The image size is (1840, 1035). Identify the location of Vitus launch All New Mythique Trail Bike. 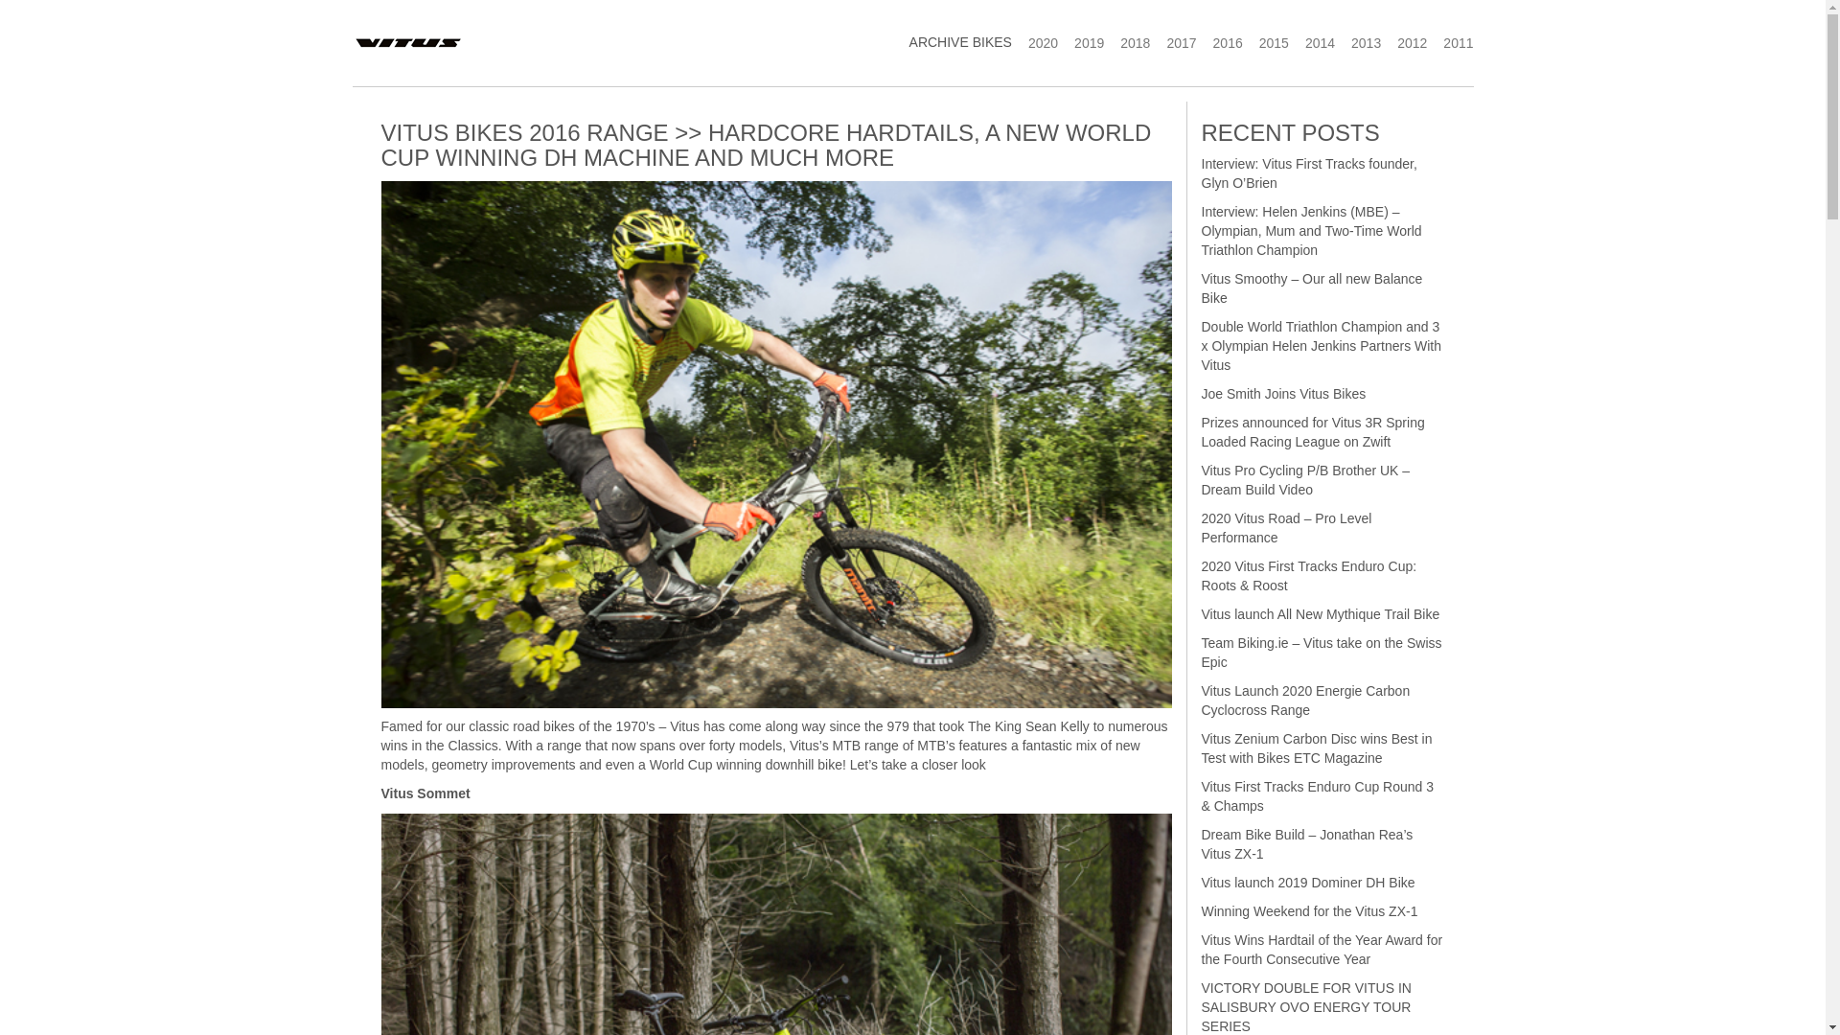
(1321, 613).